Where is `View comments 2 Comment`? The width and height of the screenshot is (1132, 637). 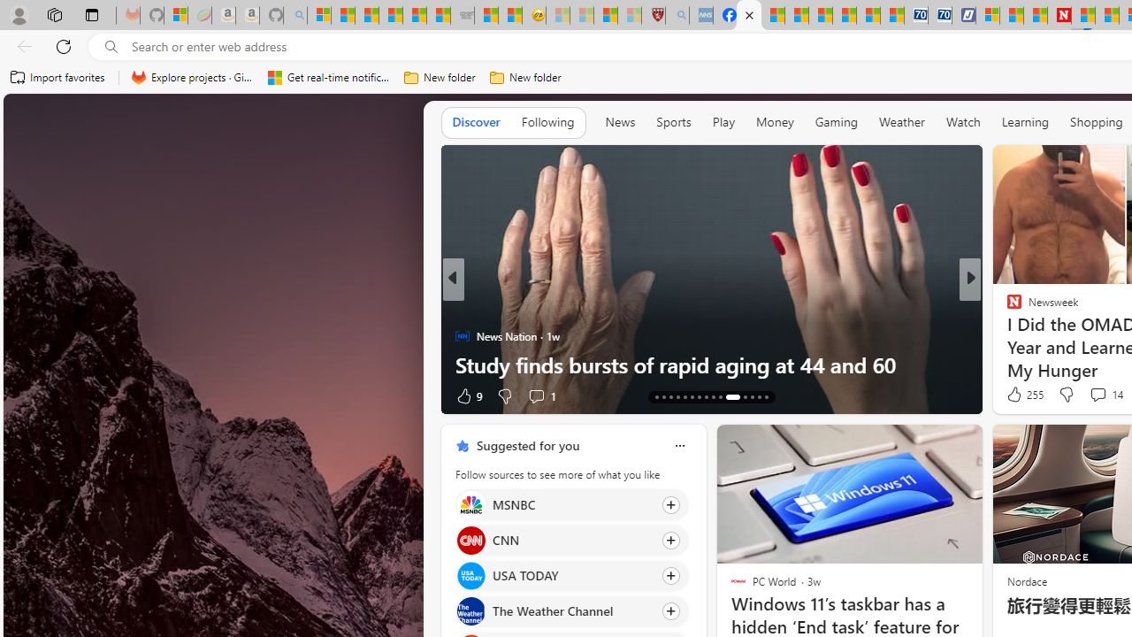 View comments 2 Comment is located at coordinates (10, 395).